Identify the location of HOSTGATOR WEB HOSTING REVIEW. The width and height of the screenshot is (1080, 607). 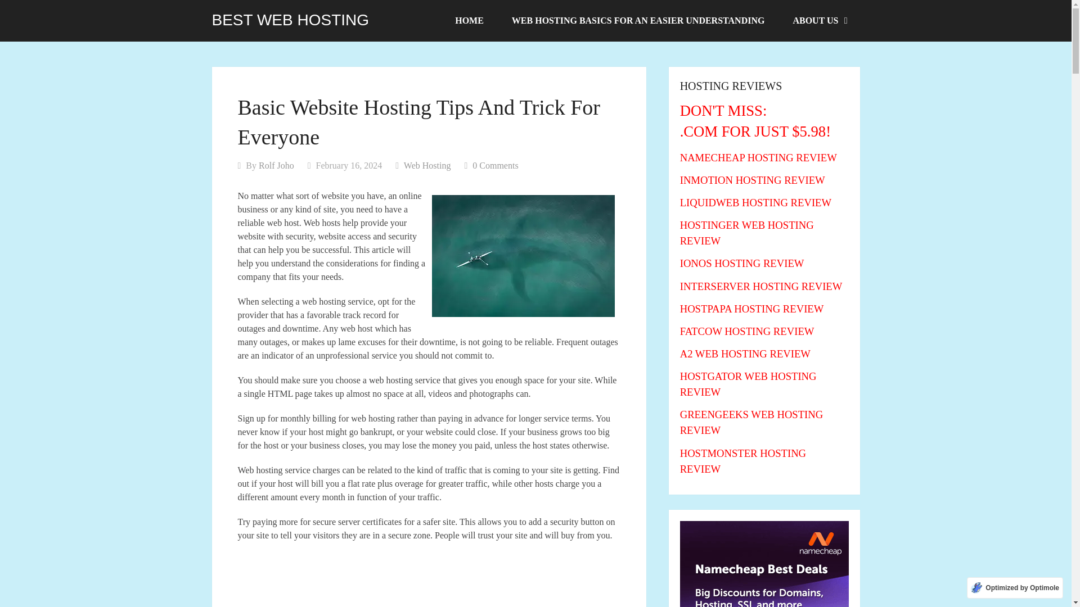
(748, 384).